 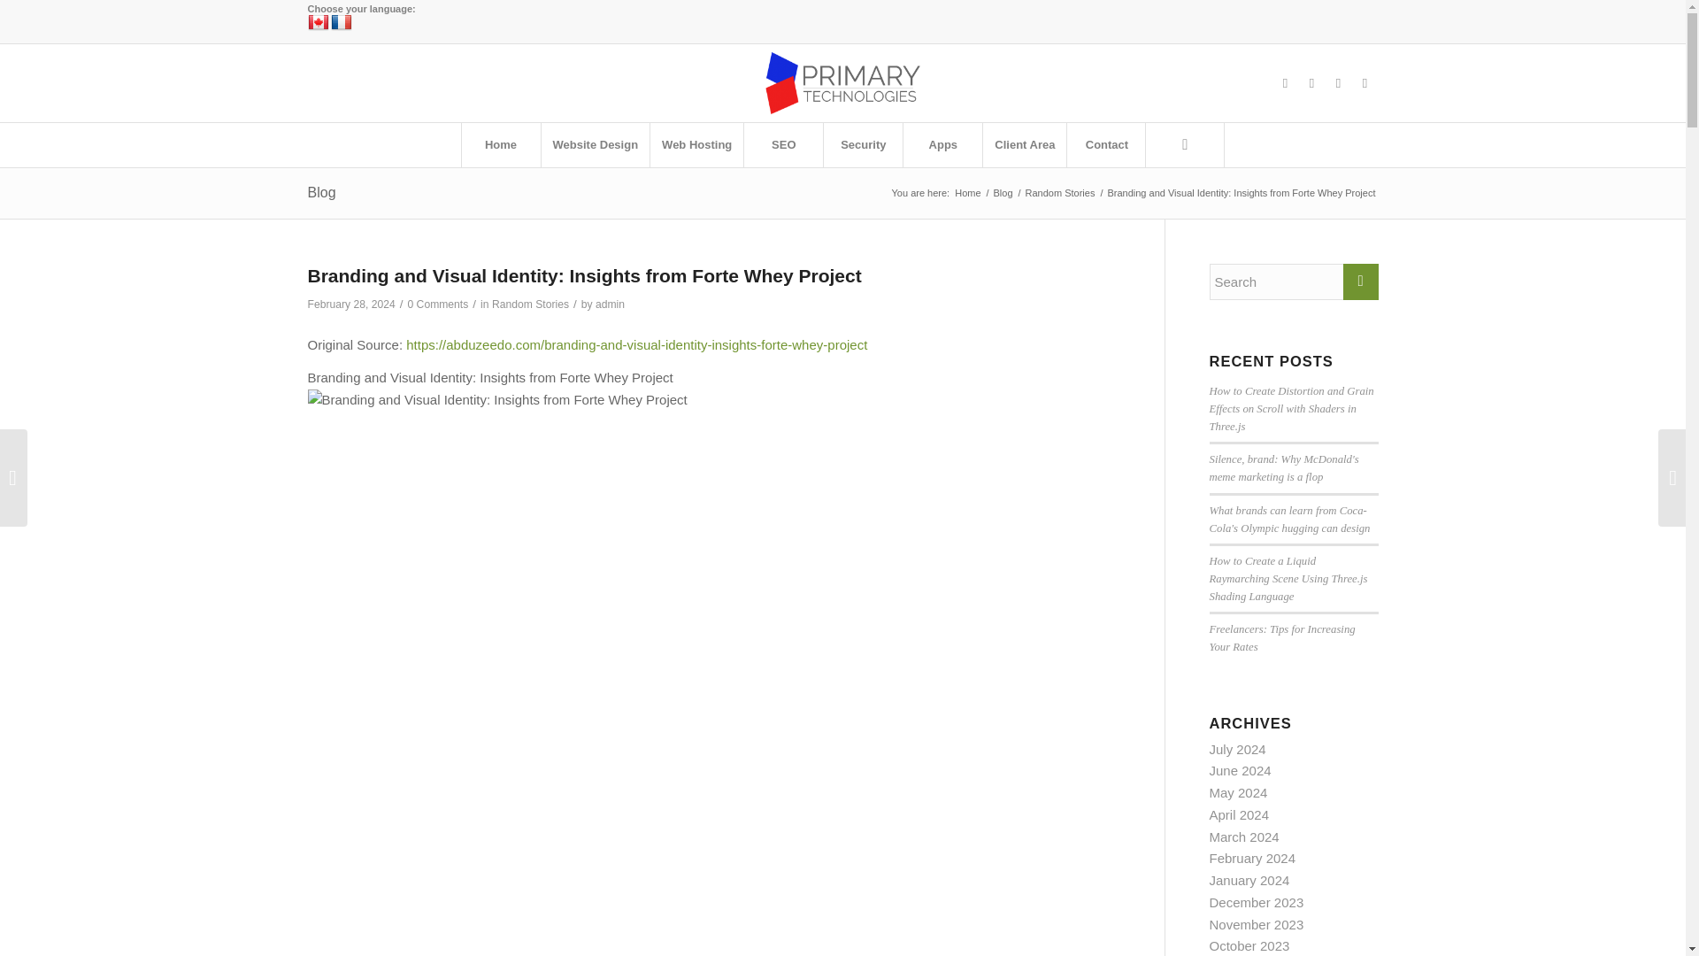 What do you see at coordinates (862, 145) in the screenshot?
I see `Security` at bounding box center [862, 145].